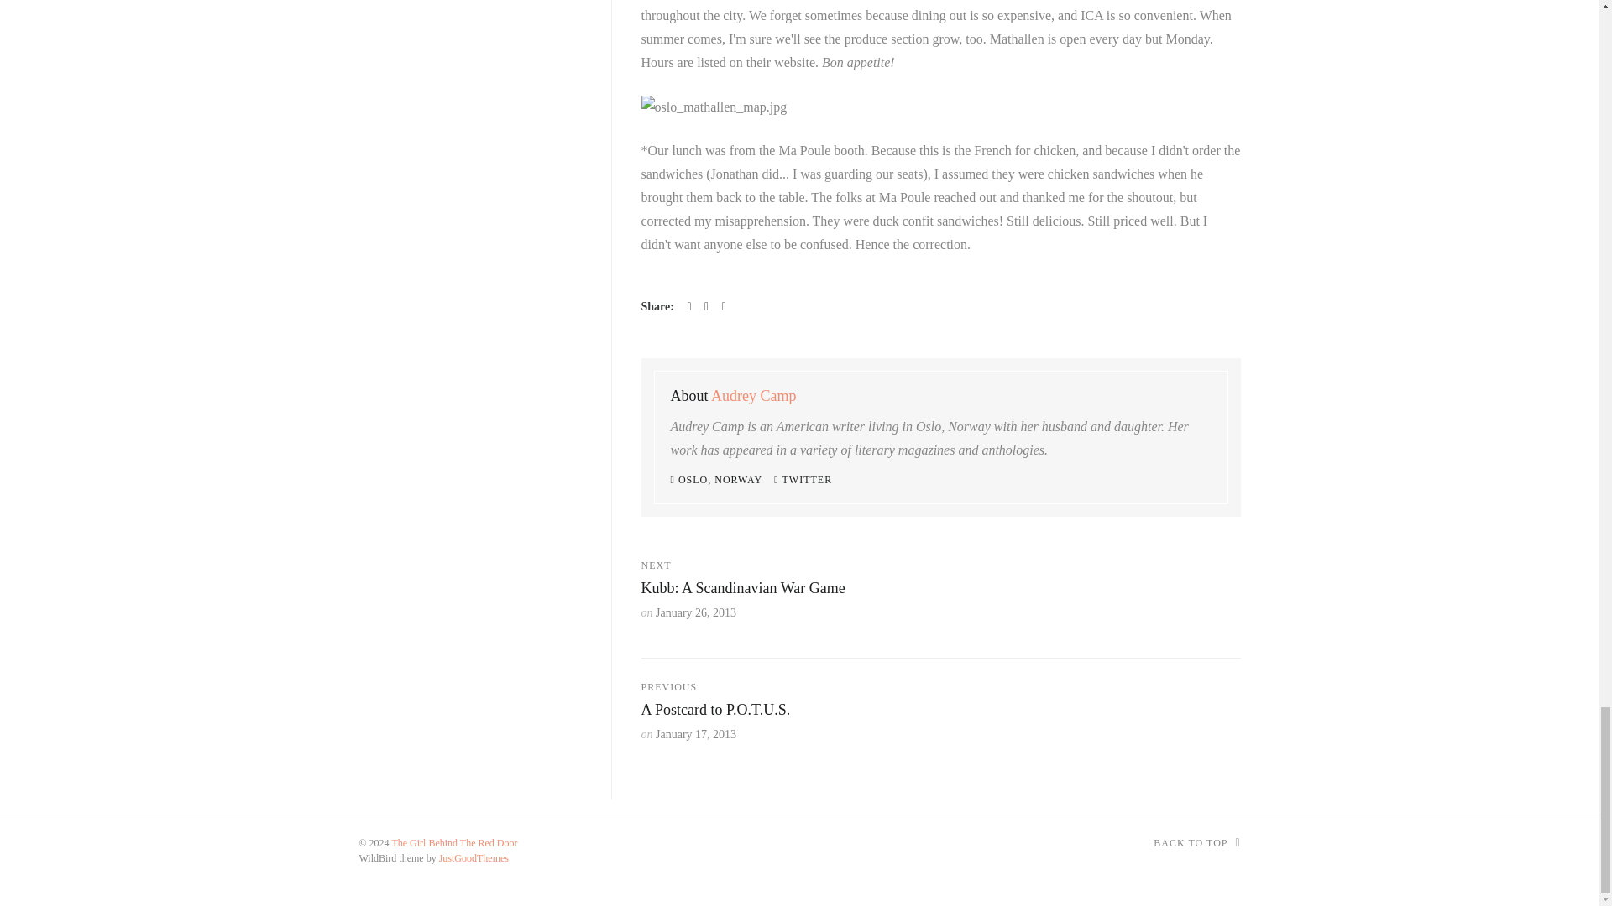 The image size is (1612, 906). I want to click on Audrey Camp, so click(753, 396).